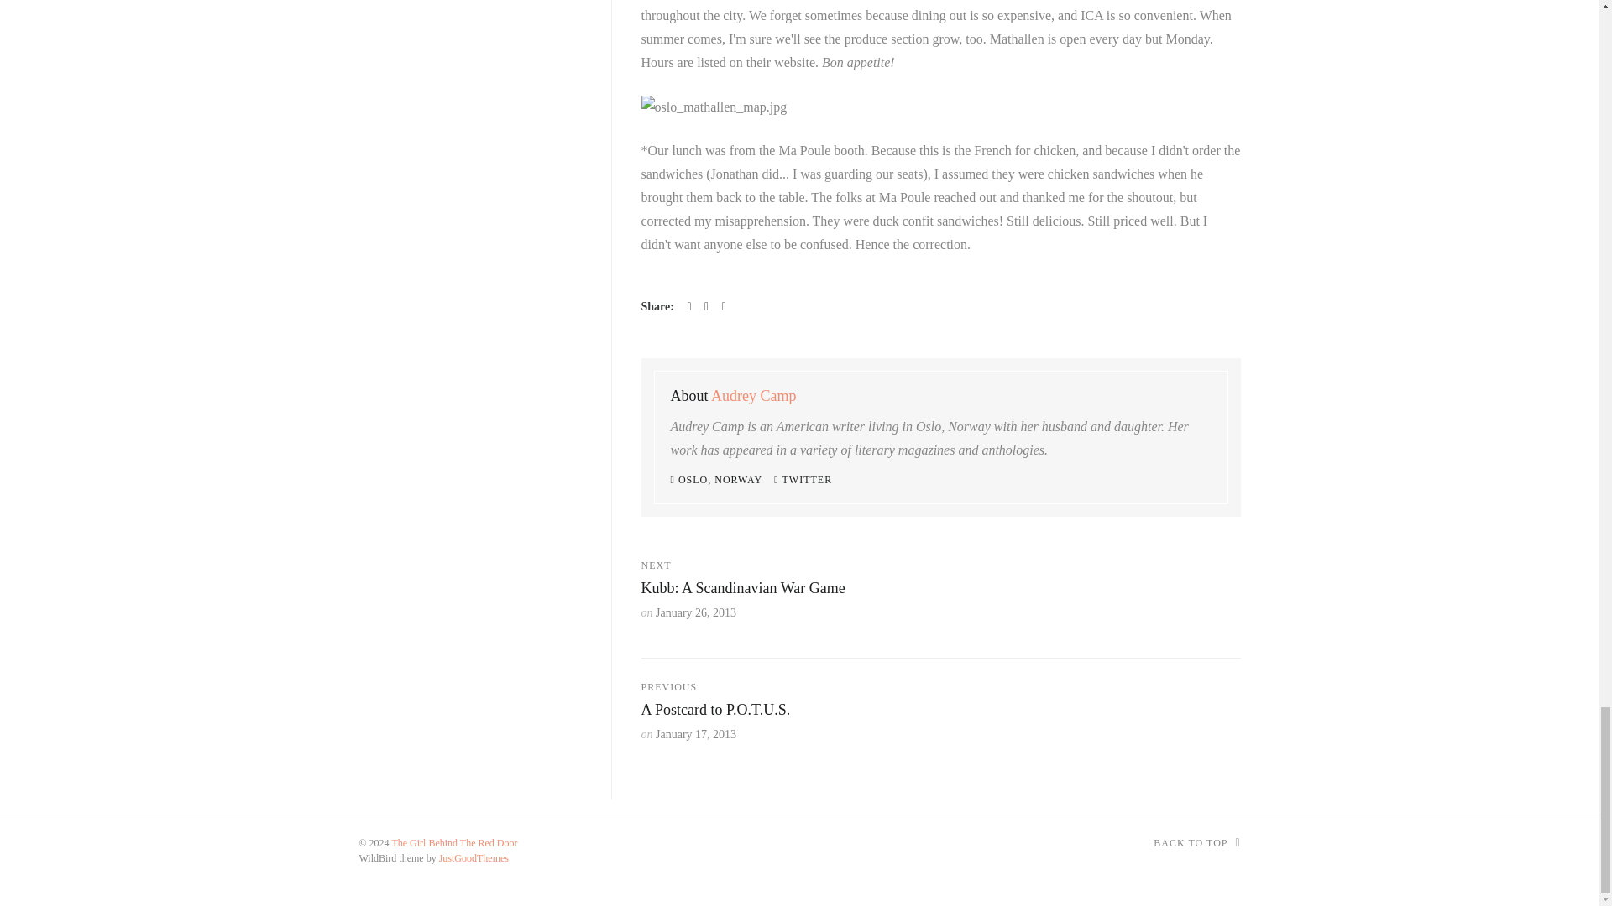 The image size is (1612, 906). I want to click on Audrey Camp, so click(753, 396).